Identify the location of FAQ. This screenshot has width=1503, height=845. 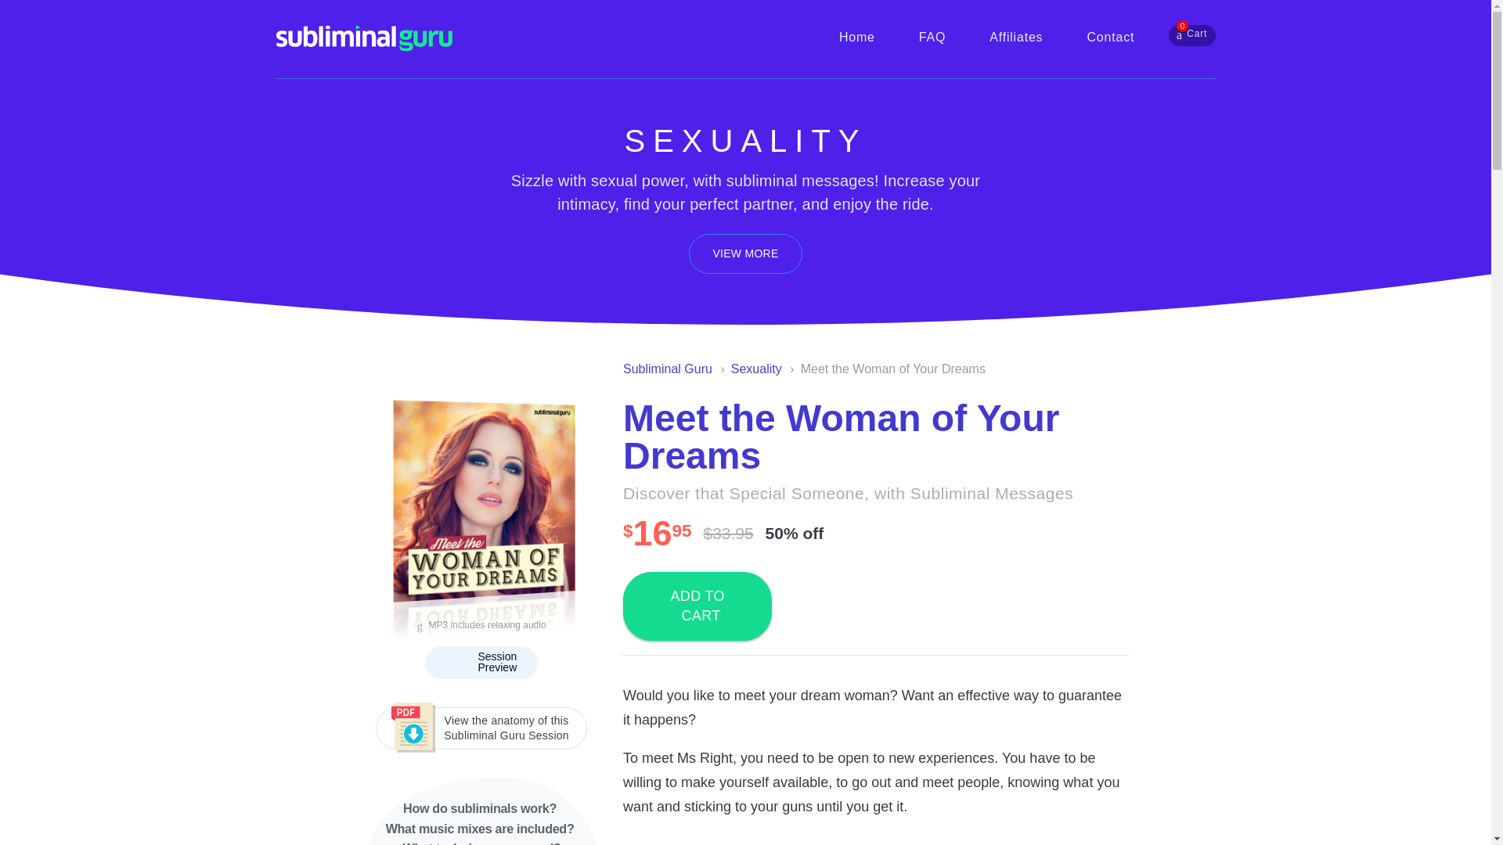
(1016, 38).